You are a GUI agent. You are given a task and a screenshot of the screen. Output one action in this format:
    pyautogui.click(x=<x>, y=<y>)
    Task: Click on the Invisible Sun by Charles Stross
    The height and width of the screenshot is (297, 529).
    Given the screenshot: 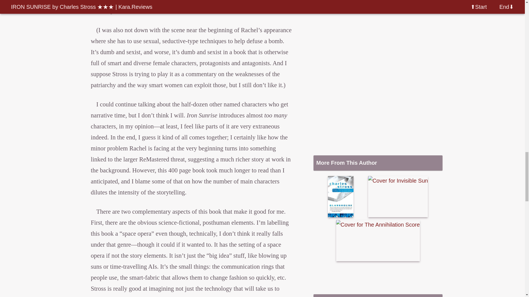 What is the action you would take?
    pyautogui.click(x=398, y=196)
    